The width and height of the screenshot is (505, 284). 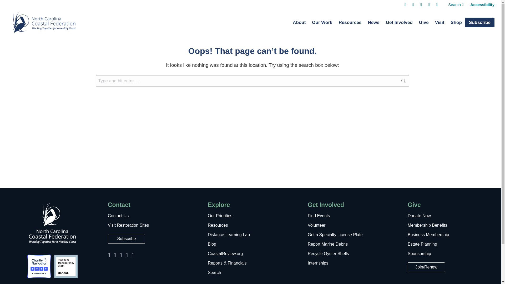 What do you see at coordinates (405, 4) in the screenshot?
I see `Facebook page opens in new window` at bounding box center [405, 4].